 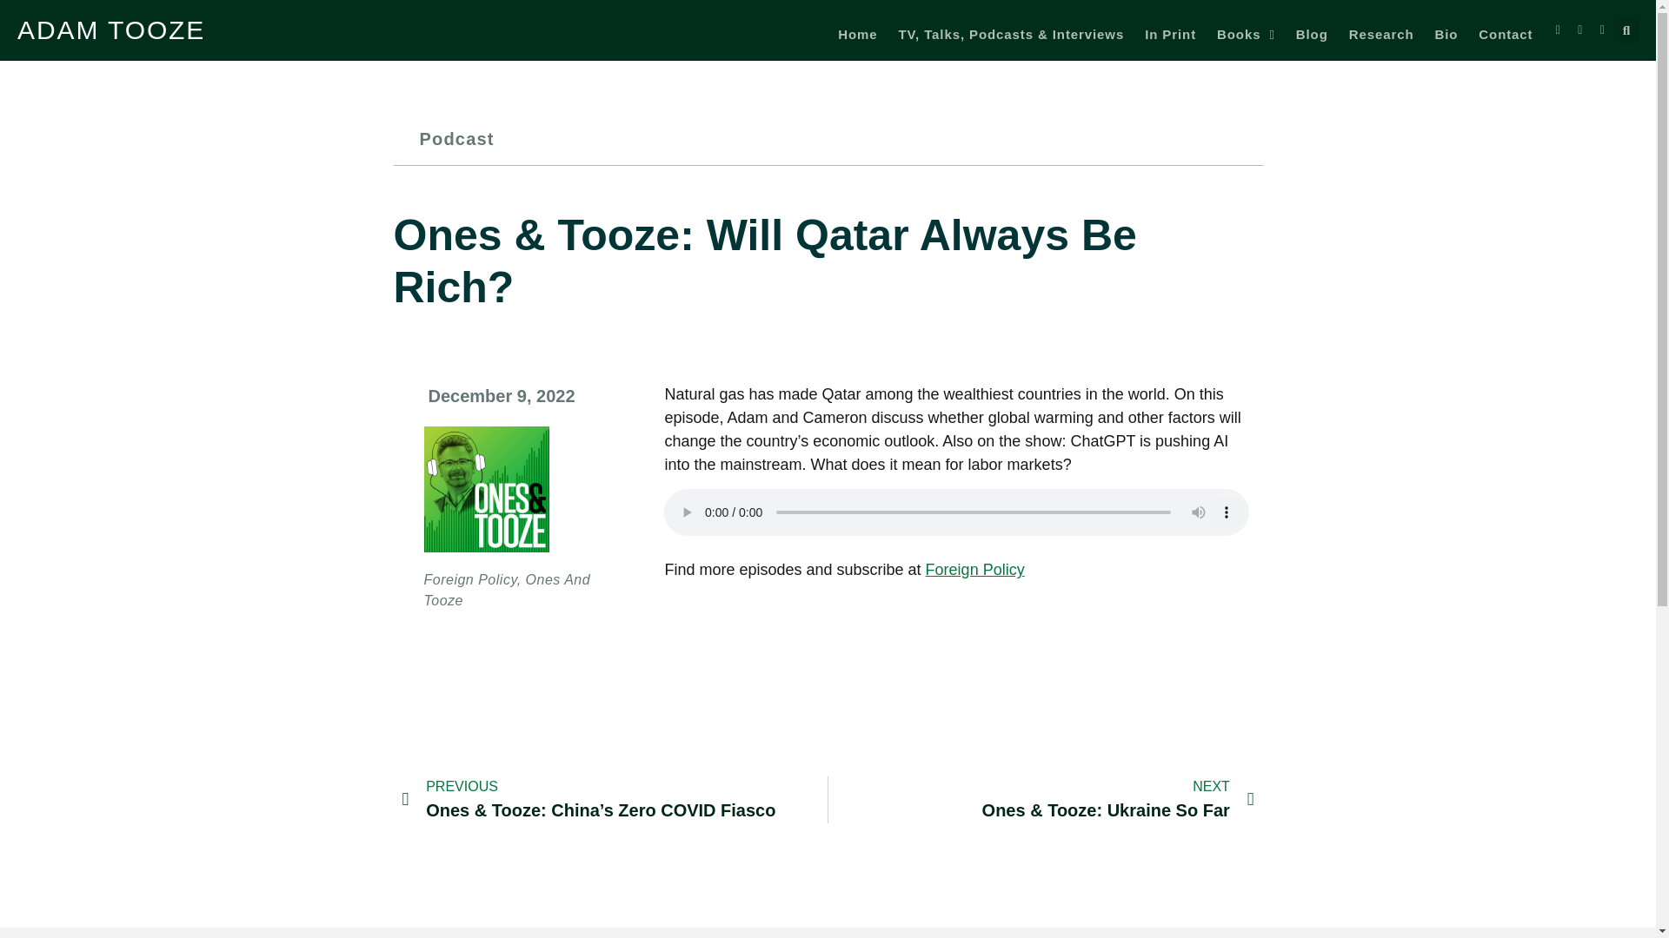 I want to click on In Print, so click(x=1170, y=34).